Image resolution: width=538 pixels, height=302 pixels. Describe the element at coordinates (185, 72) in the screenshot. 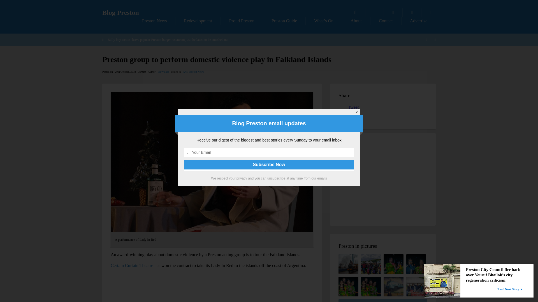

I see `Arts` at that location.